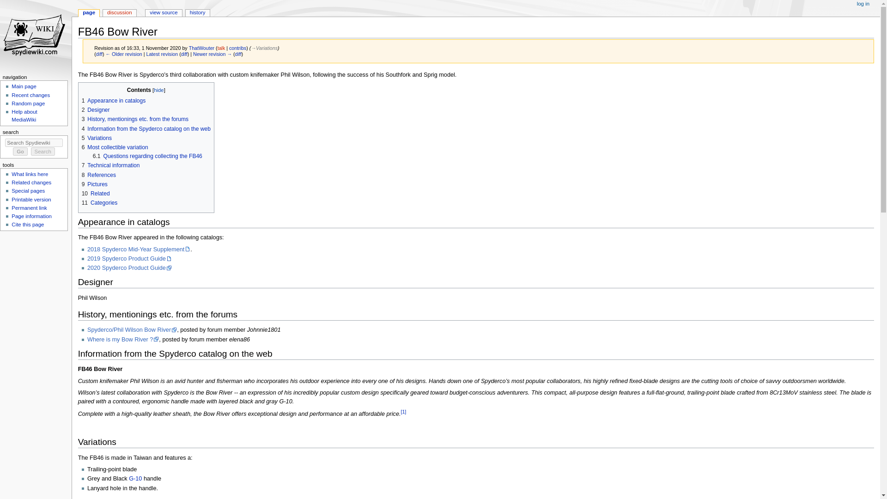 The width and height of the screenshot is (887, 499). I want to click on Where is my Bow River ?, so click(123, 339).